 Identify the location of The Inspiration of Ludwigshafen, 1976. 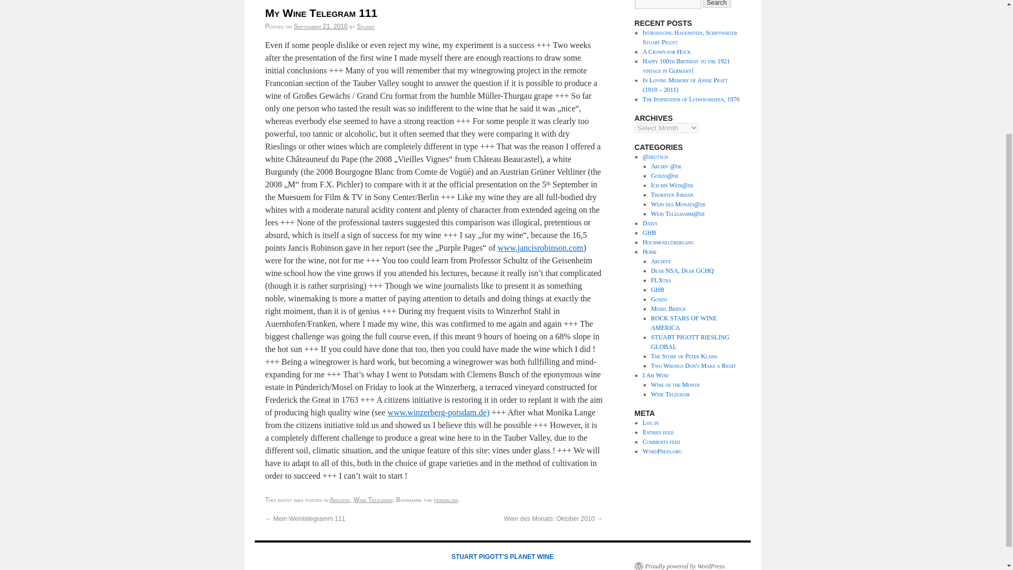
(691, 99).